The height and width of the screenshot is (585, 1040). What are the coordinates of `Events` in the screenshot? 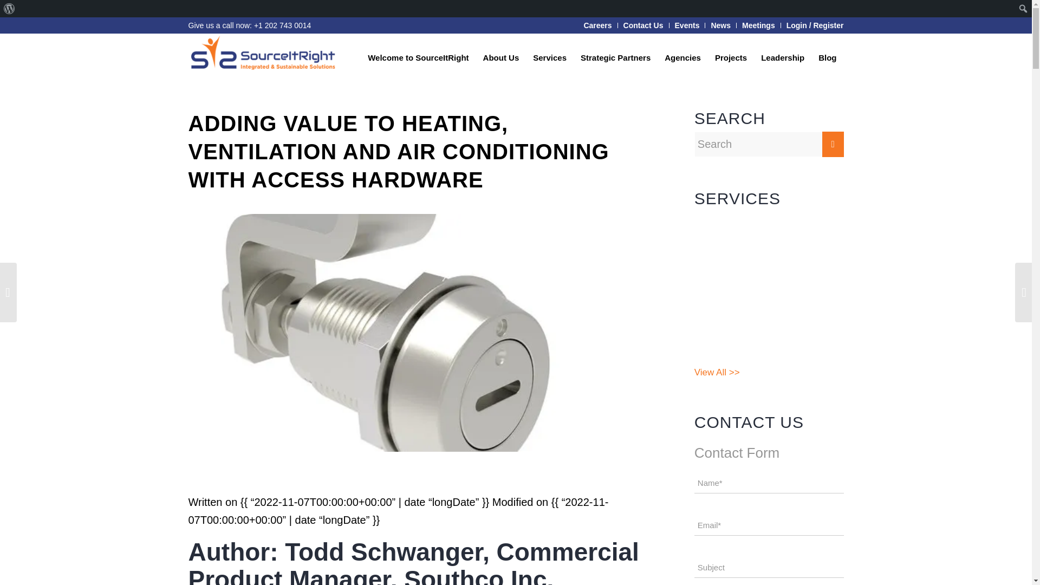 It's located at (687, 25).